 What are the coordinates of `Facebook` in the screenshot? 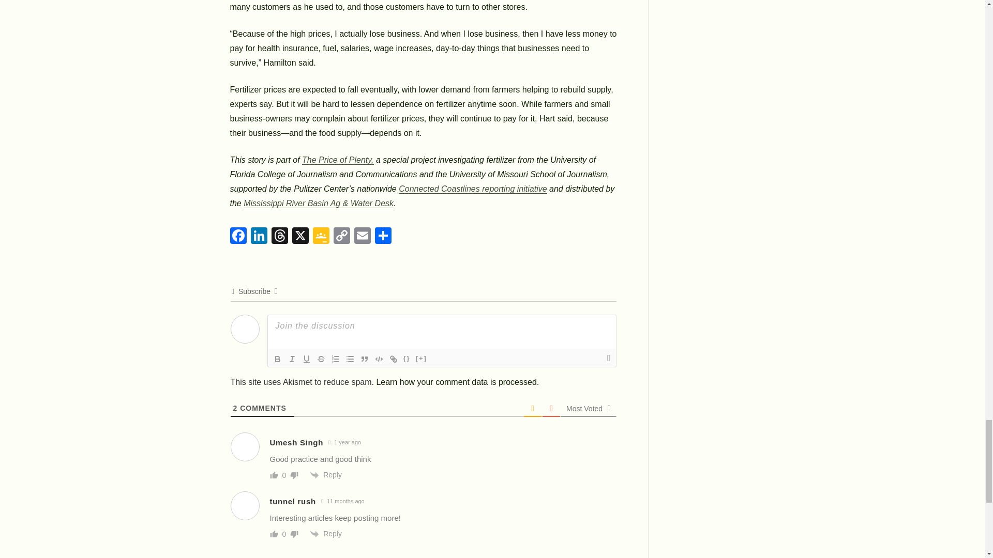 It's located at (239, 235).